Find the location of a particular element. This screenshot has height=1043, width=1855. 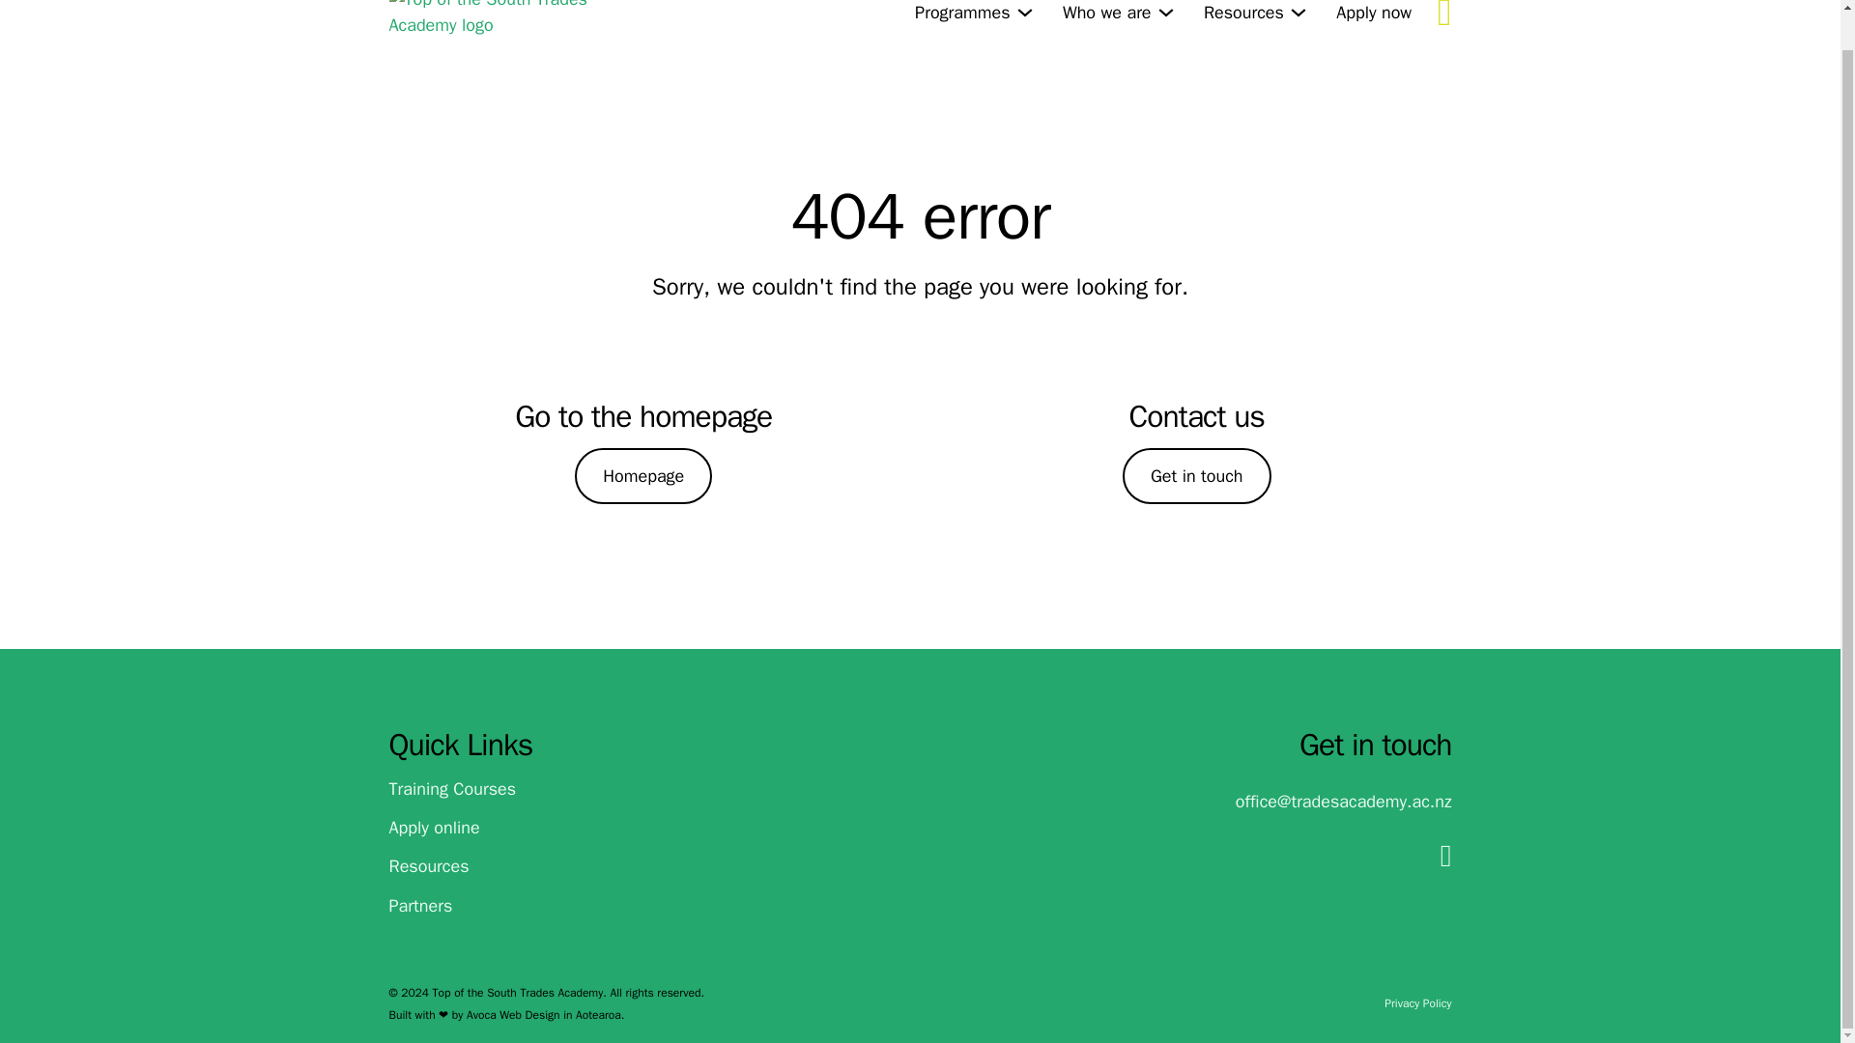

Resources is located at coordinates (1243, 12).